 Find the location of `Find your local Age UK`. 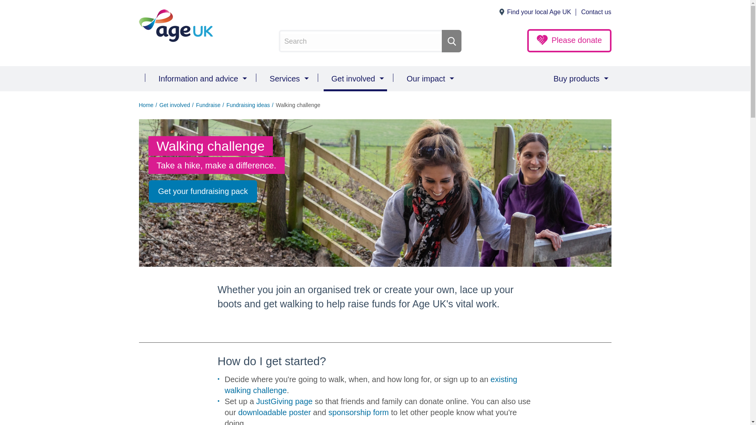

Find your local Age UK is located at coordinates (539, 12).